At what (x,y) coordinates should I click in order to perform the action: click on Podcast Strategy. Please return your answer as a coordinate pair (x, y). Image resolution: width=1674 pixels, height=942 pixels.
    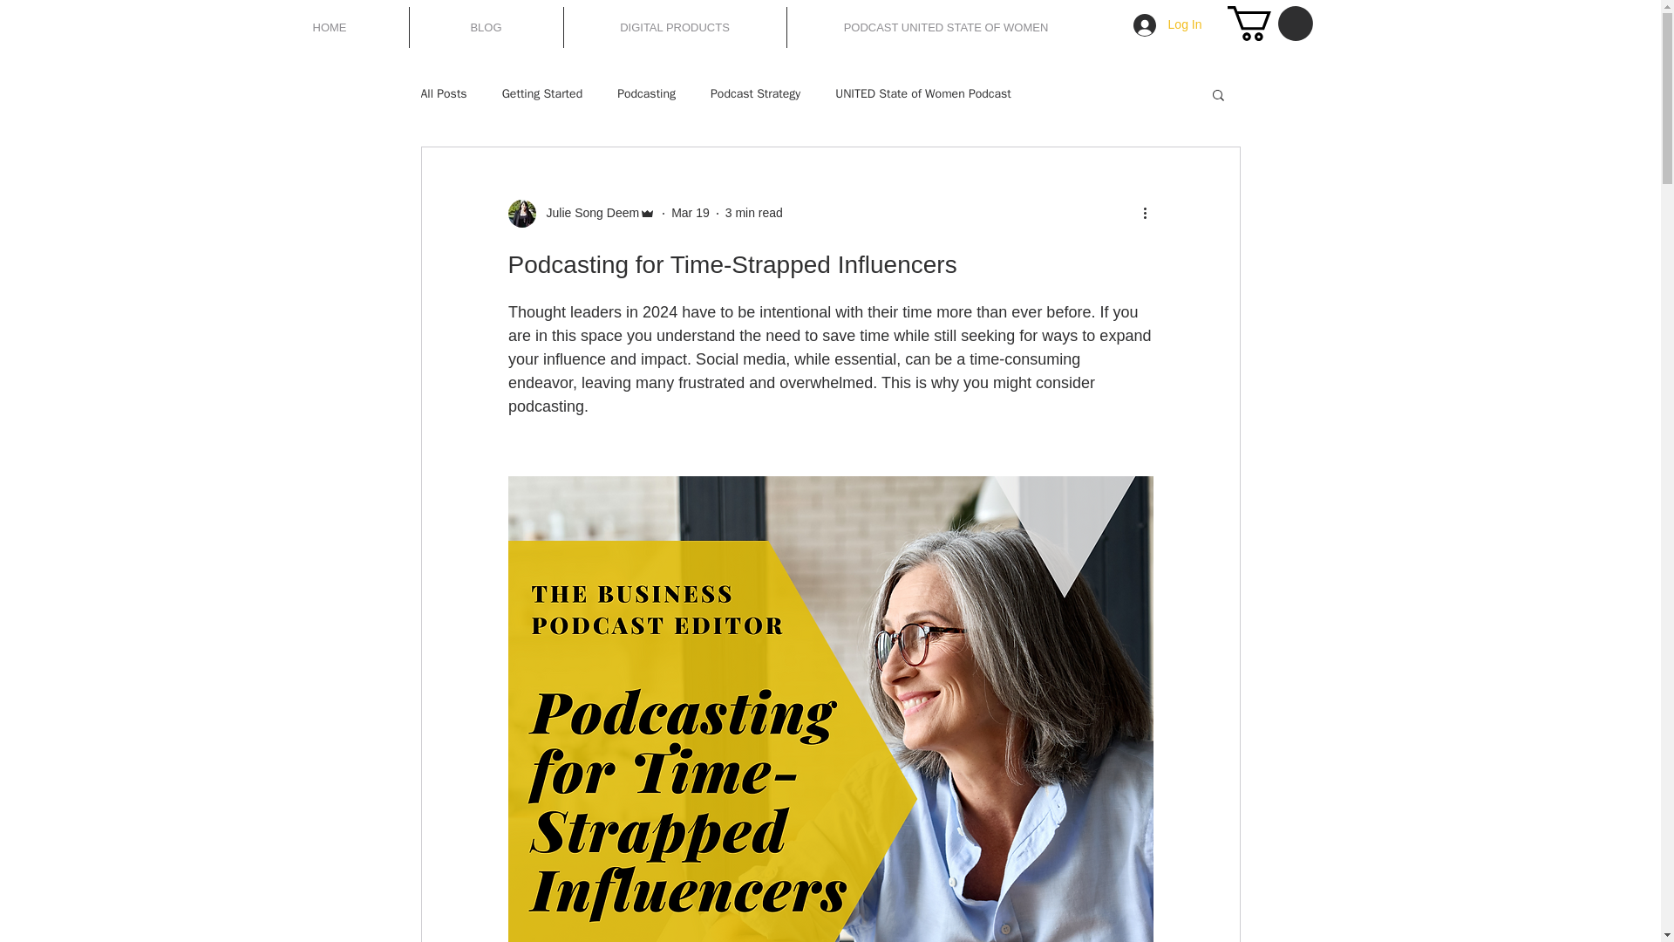
    Looking at the image, I should click on (755, 94).